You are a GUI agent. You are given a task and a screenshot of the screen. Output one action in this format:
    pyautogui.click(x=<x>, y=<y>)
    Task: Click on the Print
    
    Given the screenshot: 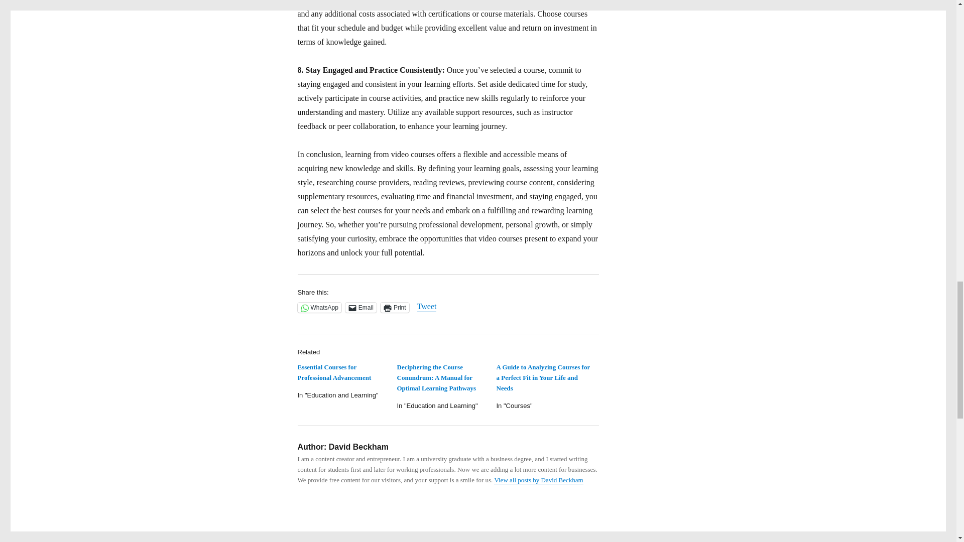 What is the action you would take?
    pyautogui.click(x=395, y=307)
    